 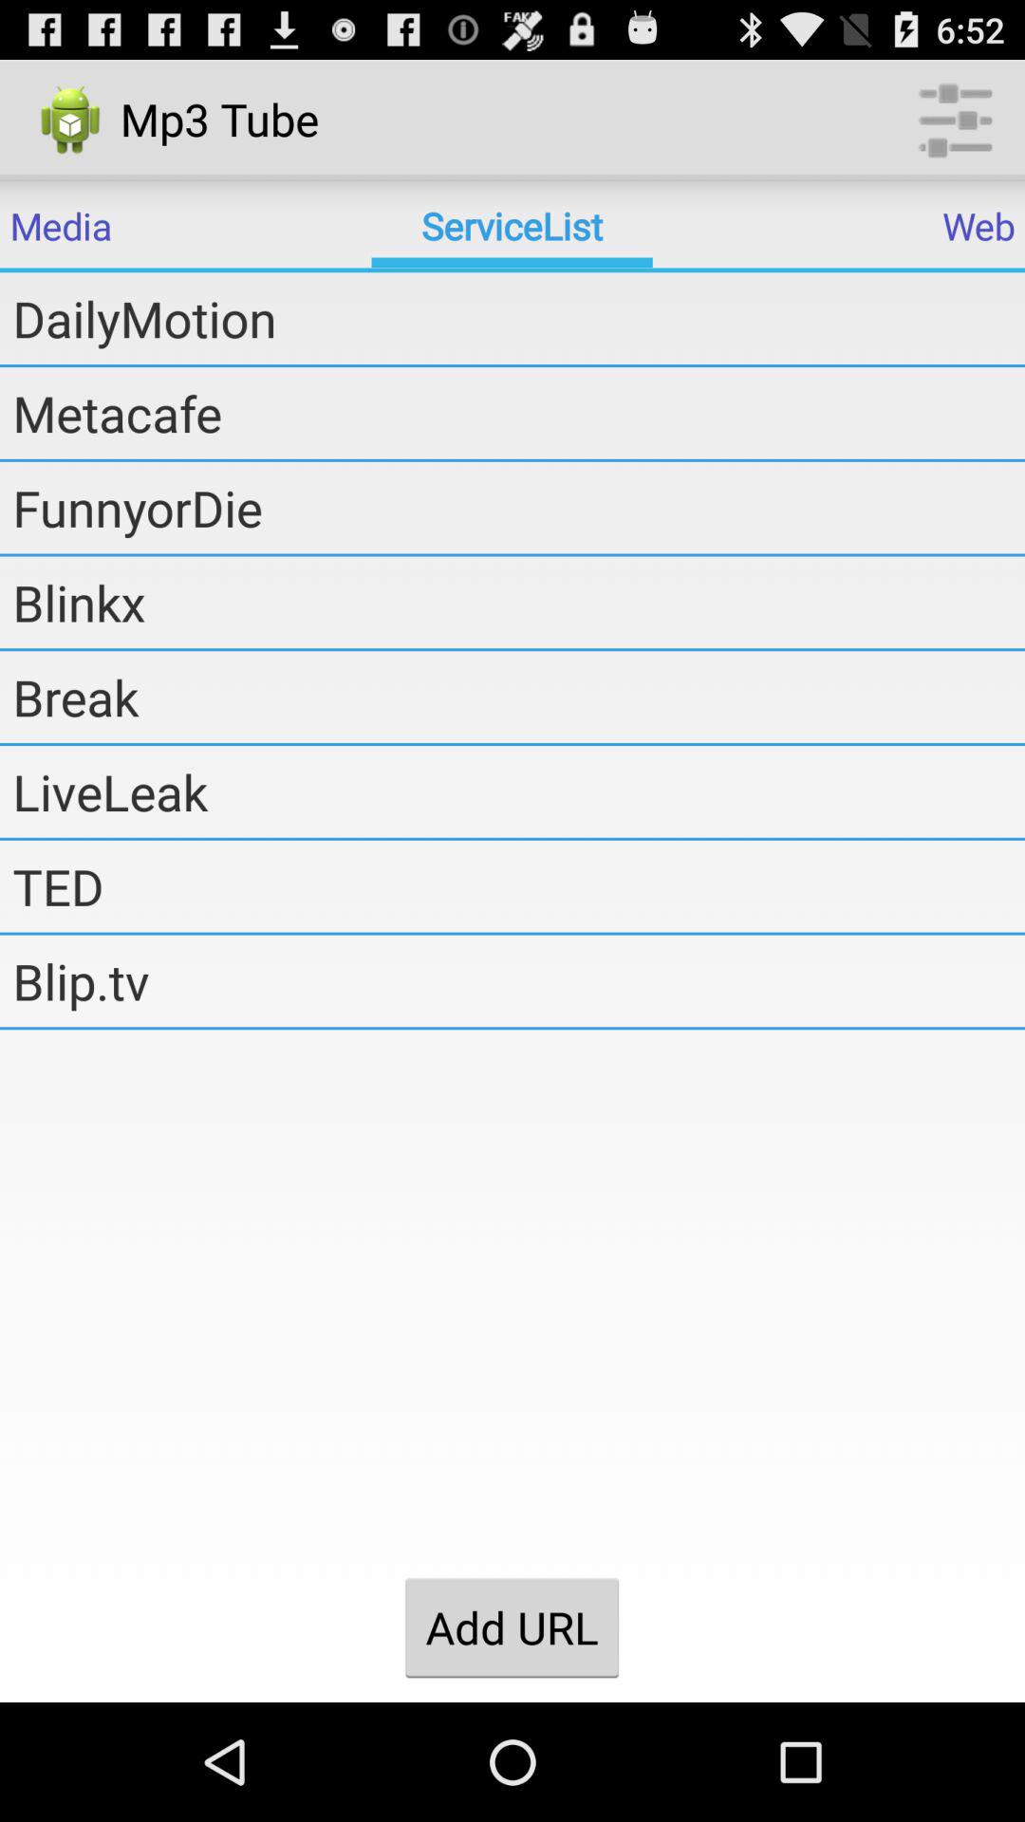 I want to click on jump until the break app, so click(x=518, y=697).